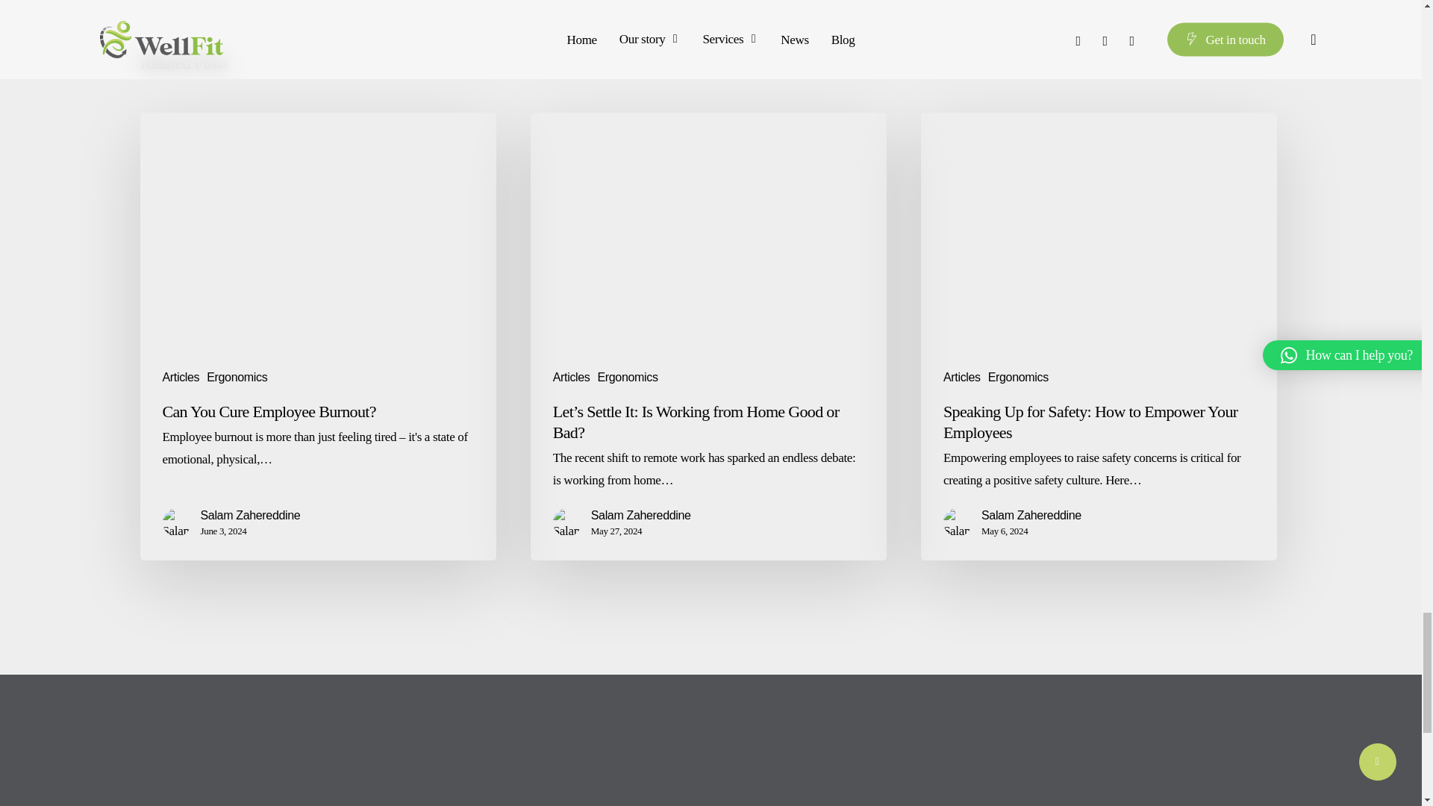 The height and width of the screenshot is (806, 1433). What do you see at coordinates (572, 378) in the screenshot?
I see `Articles` at bounding box center [572, 378].